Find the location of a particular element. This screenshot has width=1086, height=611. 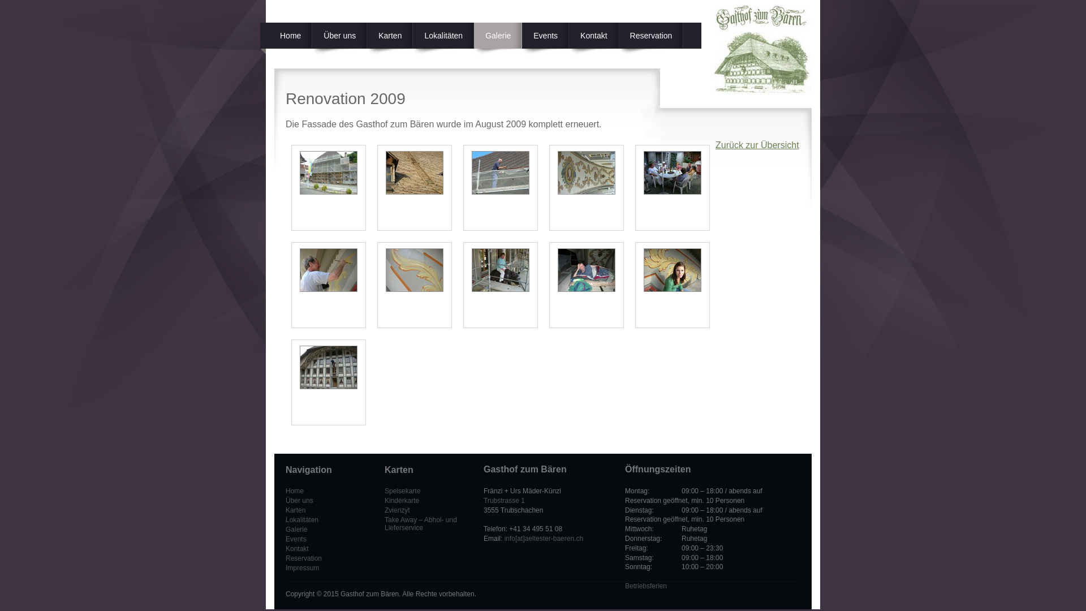

Betriebsferien is located at coordinates (646, 586).